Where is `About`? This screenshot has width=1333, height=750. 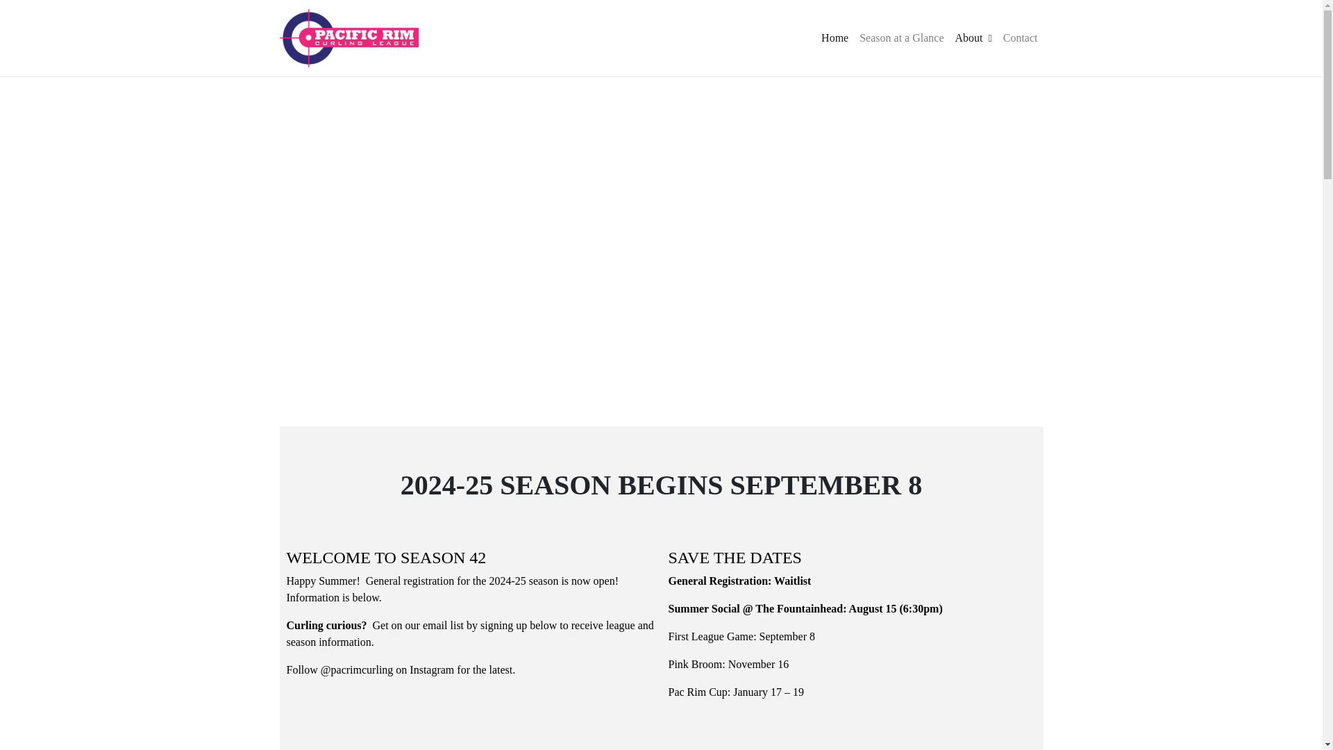
About is located at coordinates (973, 37).